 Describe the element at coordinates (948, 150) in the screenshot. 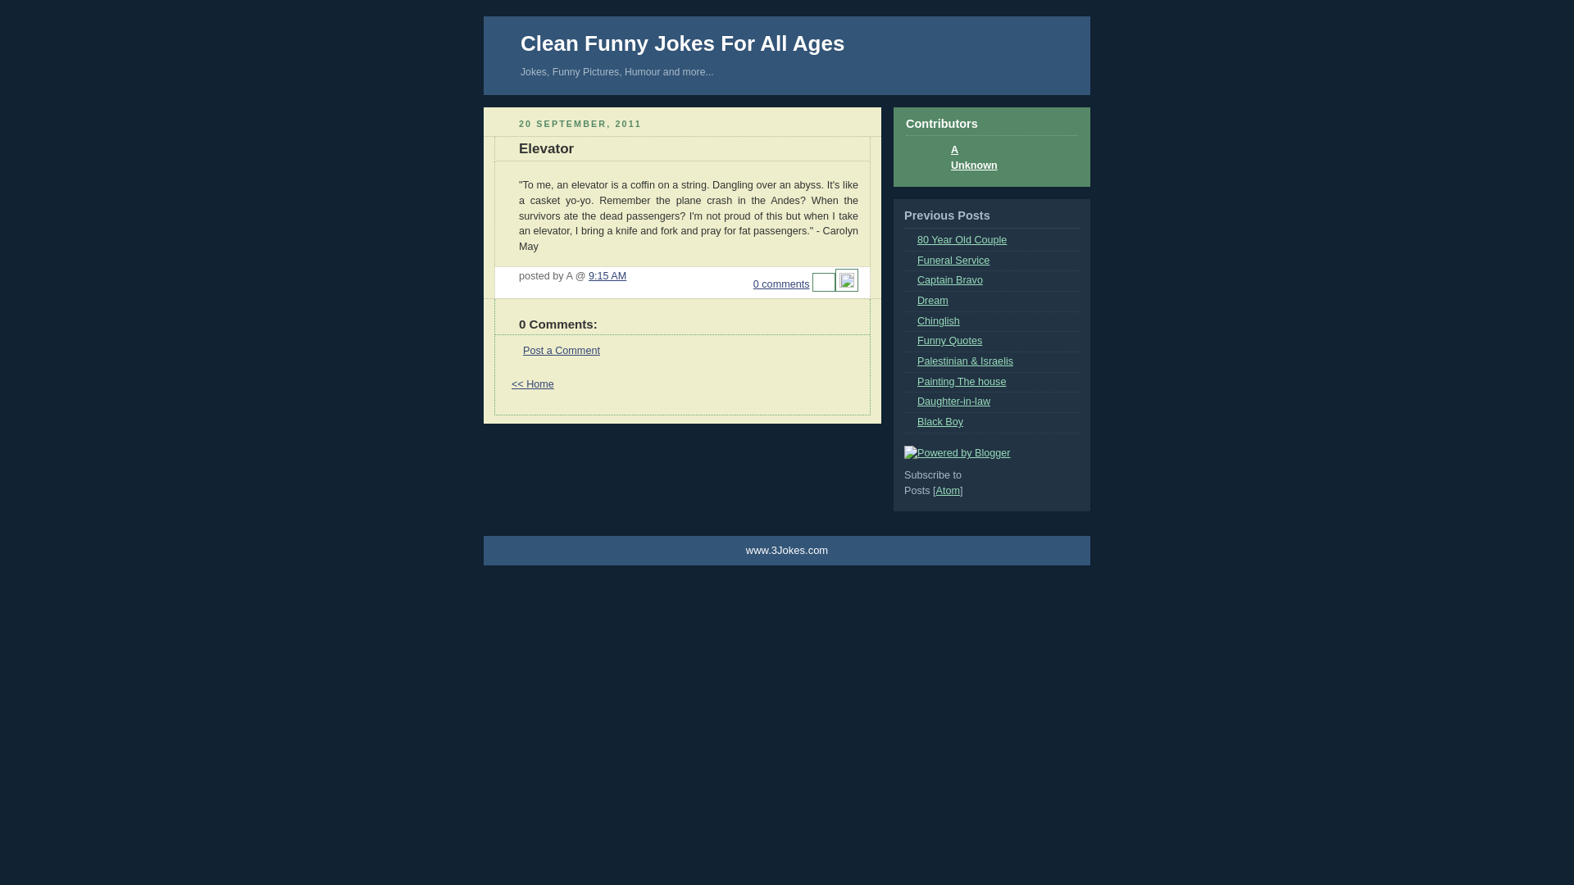

I see `A` at that location.